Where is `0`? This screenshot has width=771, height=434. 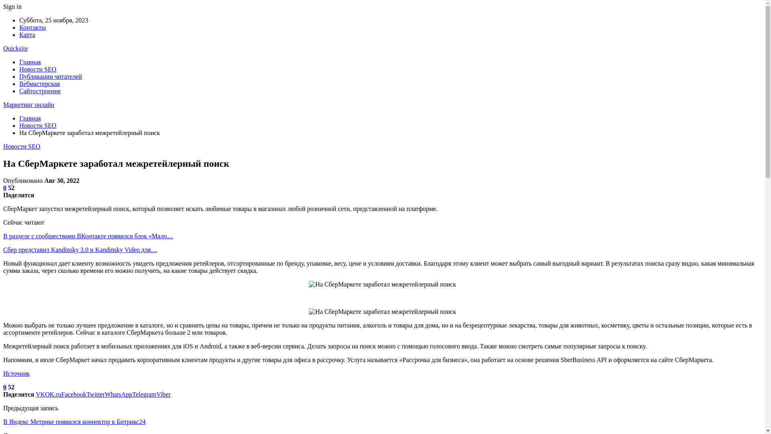
0 is located at coordinates (5, 188).